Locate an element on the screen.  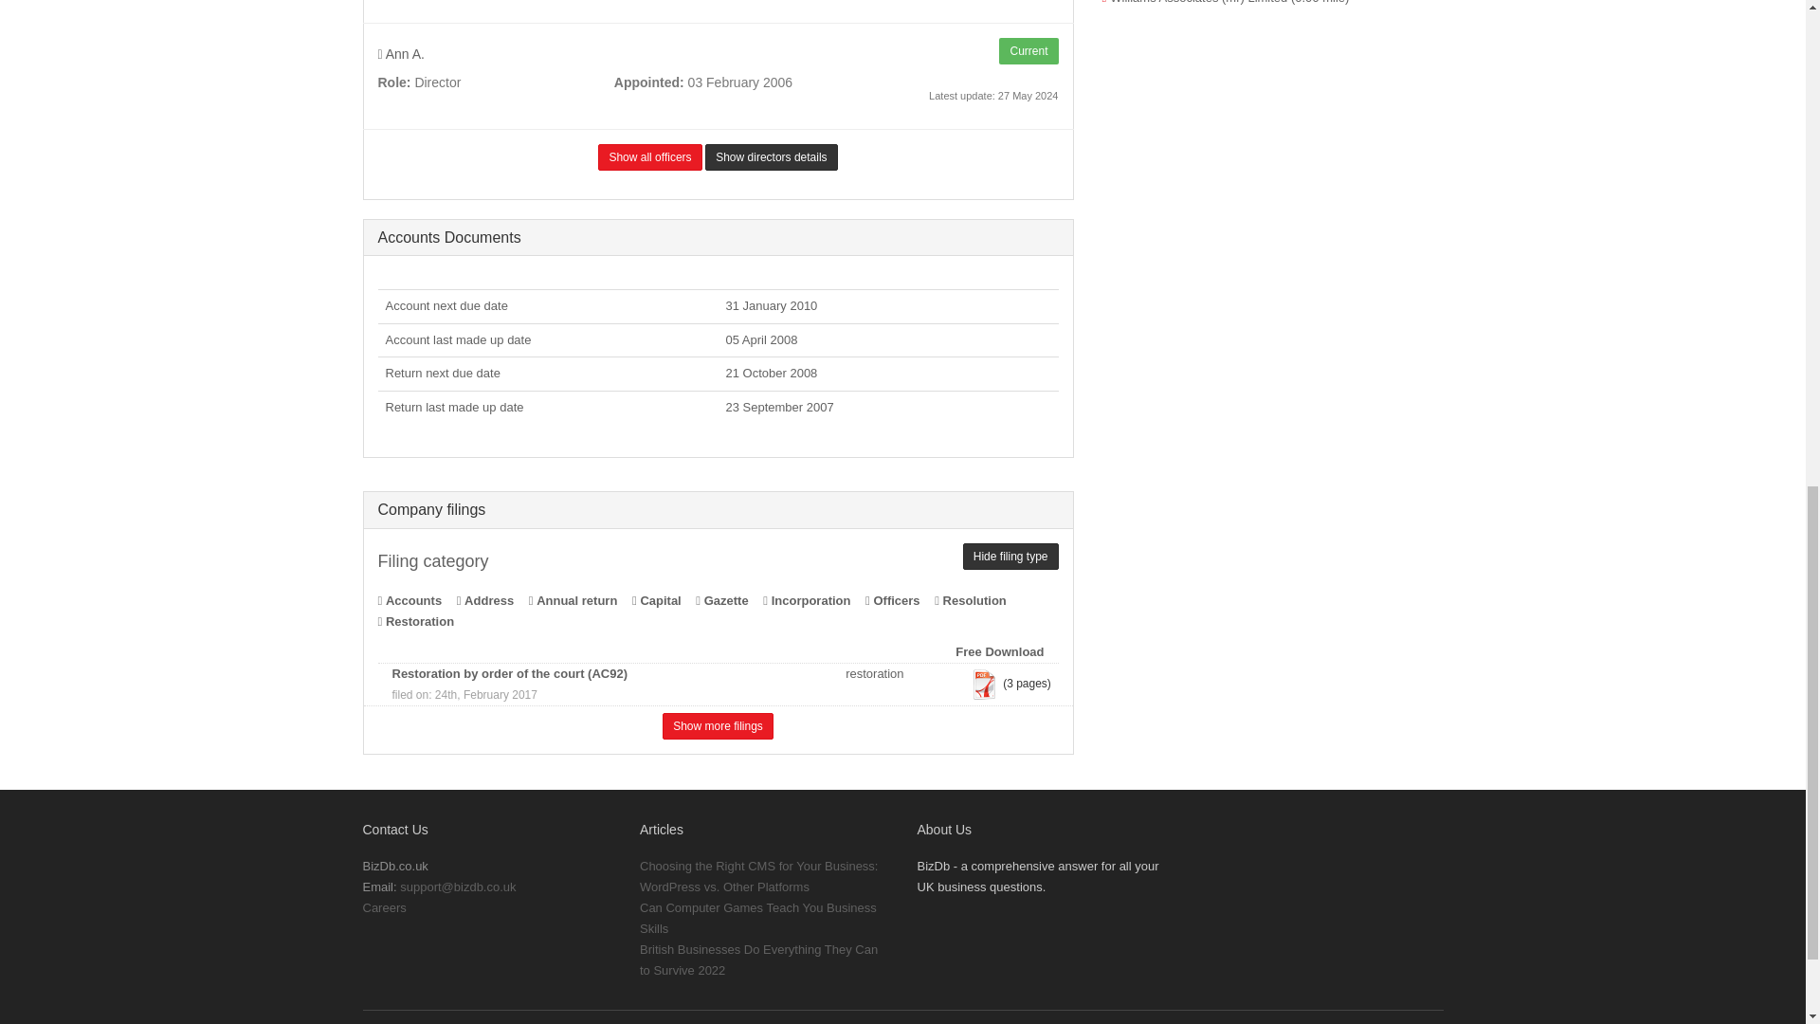
Careers is located at coordinates (384, 908).